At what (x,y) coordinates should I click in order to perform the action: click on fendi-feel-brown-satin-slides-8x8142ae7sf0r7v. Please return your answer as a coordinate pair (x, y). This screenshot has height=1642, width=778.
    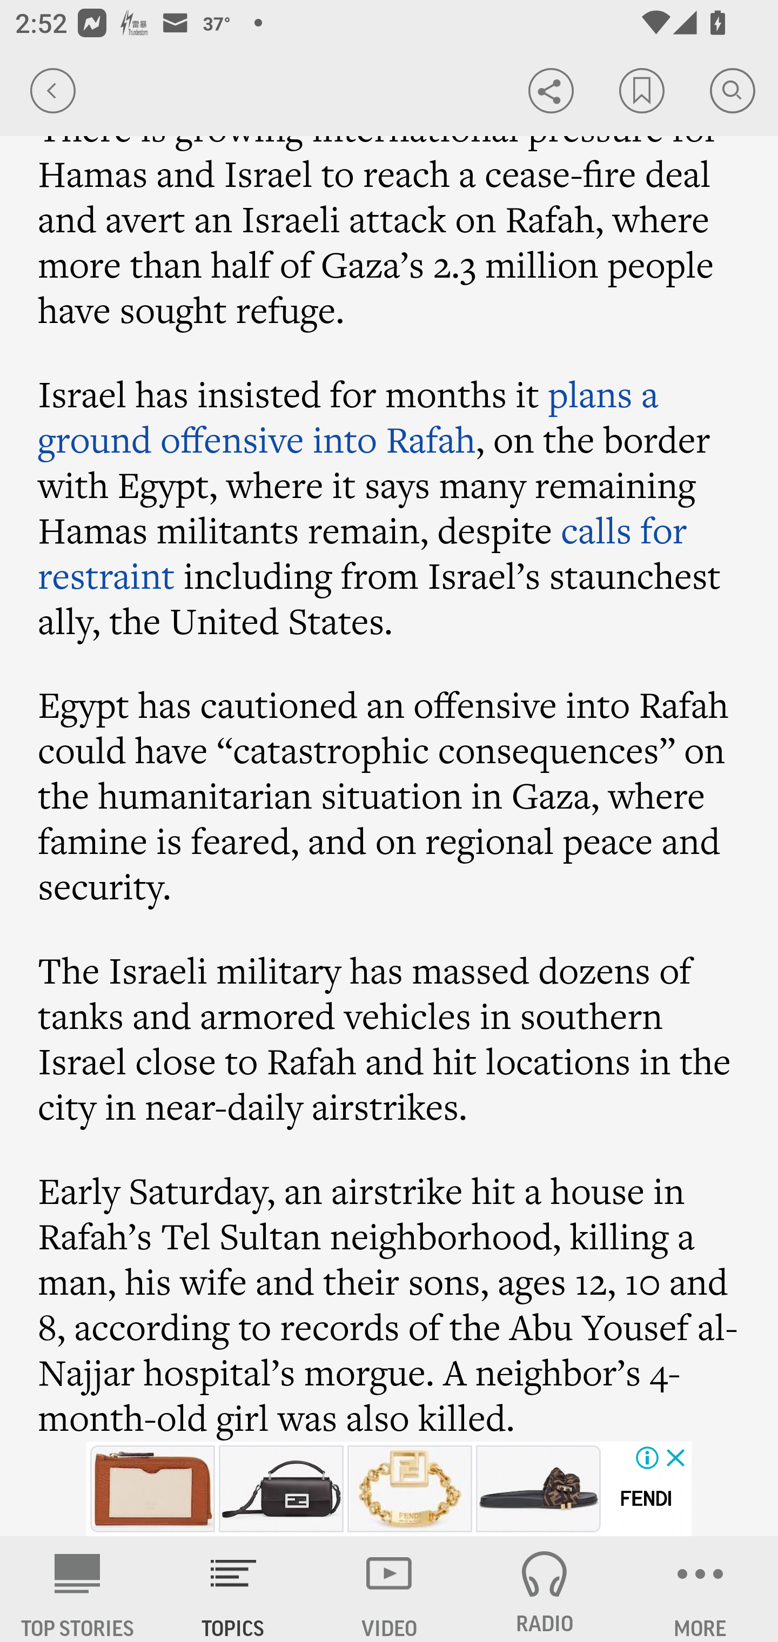
    Looking at the image, I should click on (538, 1489).